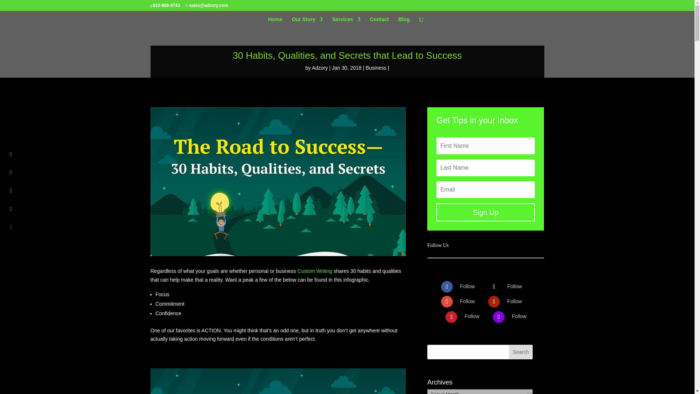 The height and width of the screenshot is (394, 700). What do you see at coordinates (467, 286) in the screenshot?
I see `Facebook` at bounding box center [467, 286].